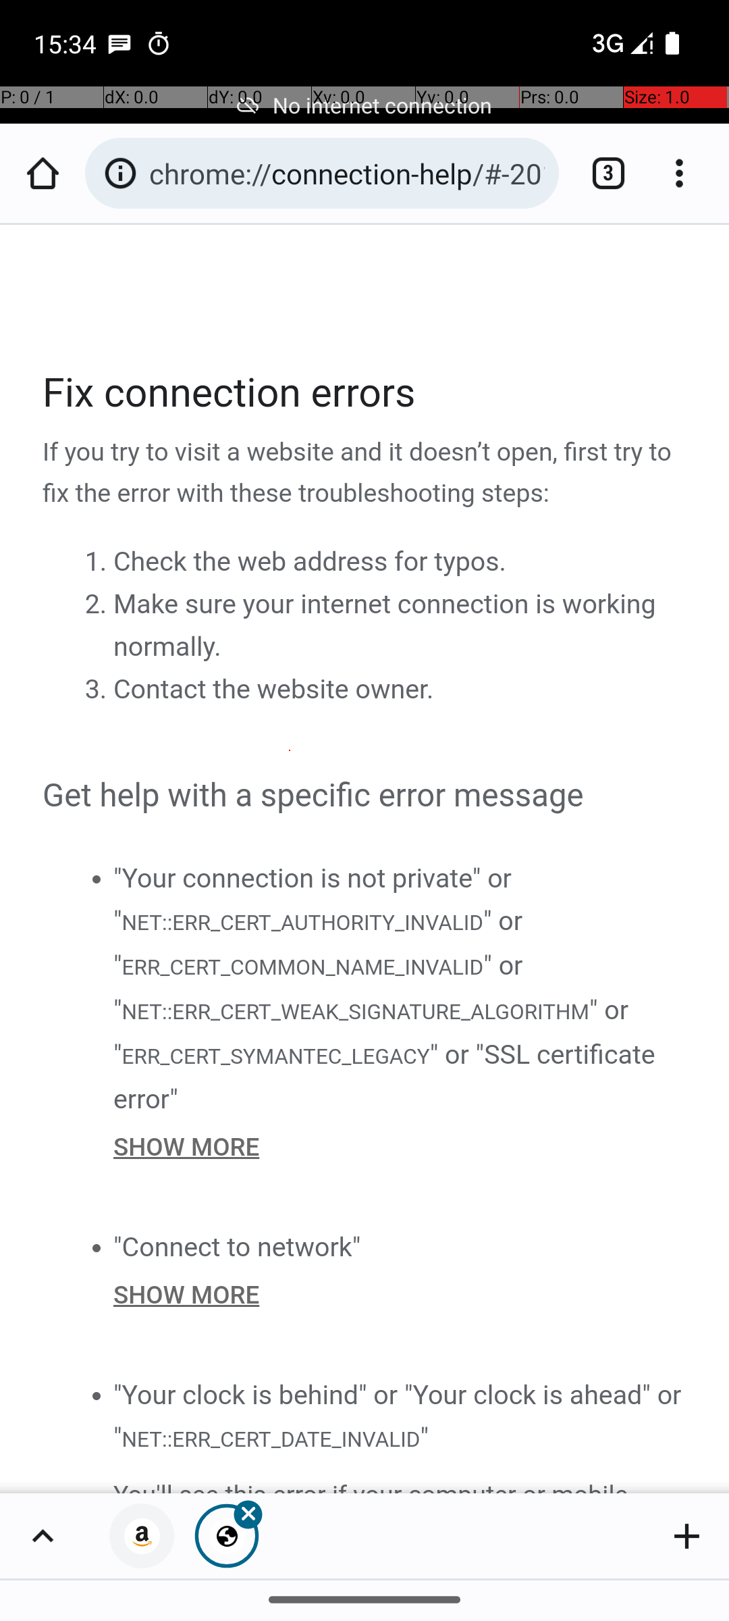  Describe the element at coordinates (366, 393) in the screenshot. I see `Fix connection errors` at that location.